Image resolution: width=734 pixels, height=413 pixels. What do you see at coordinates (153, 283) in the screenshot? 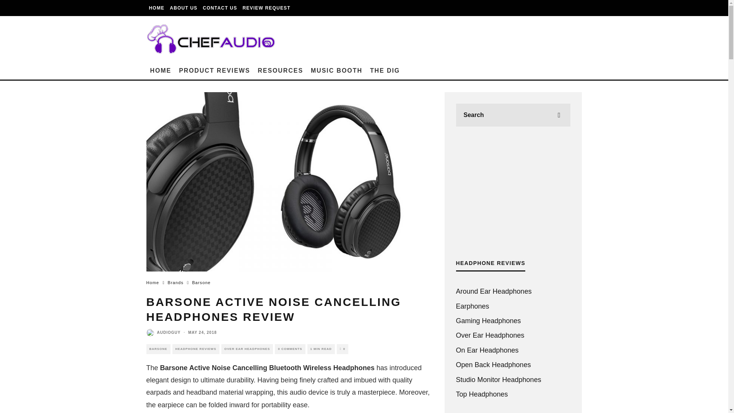
I see `Home` at bounding box center [153, 283].